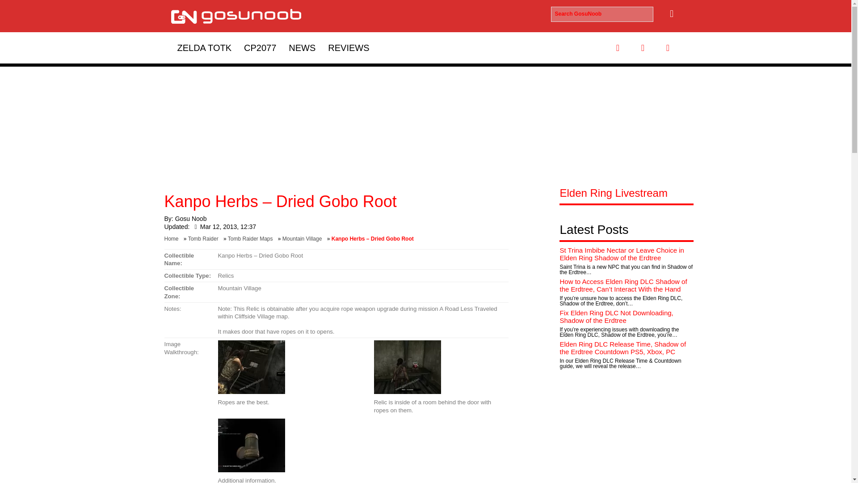 The width and height of the screenshot is (858, 483). Describe the element at coordinates (173, 239) in the screenshot. I see `Home` at that location.